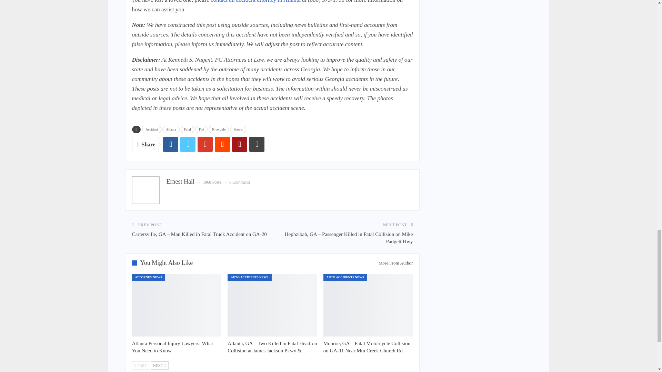 This screenshot has width=662, height=372. Describe the element at coordinates (171, 130) in the screenshot. I see `Atlanta` at that location.